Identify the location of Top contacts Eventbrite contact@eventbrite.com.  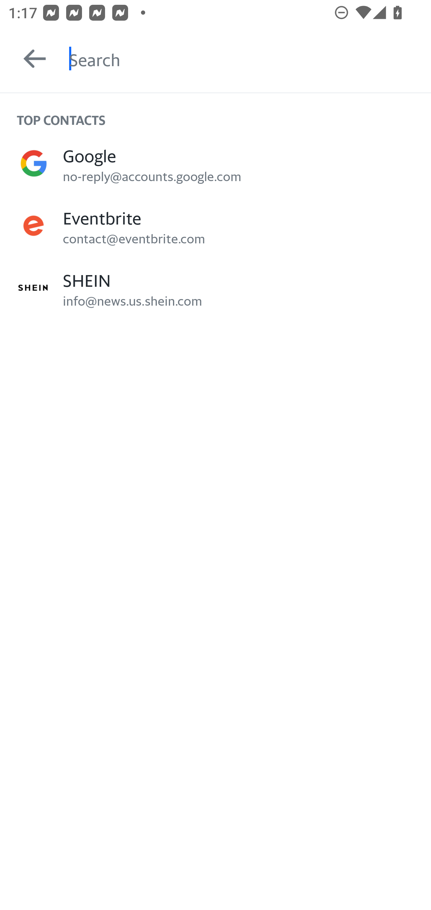
(215, 226).